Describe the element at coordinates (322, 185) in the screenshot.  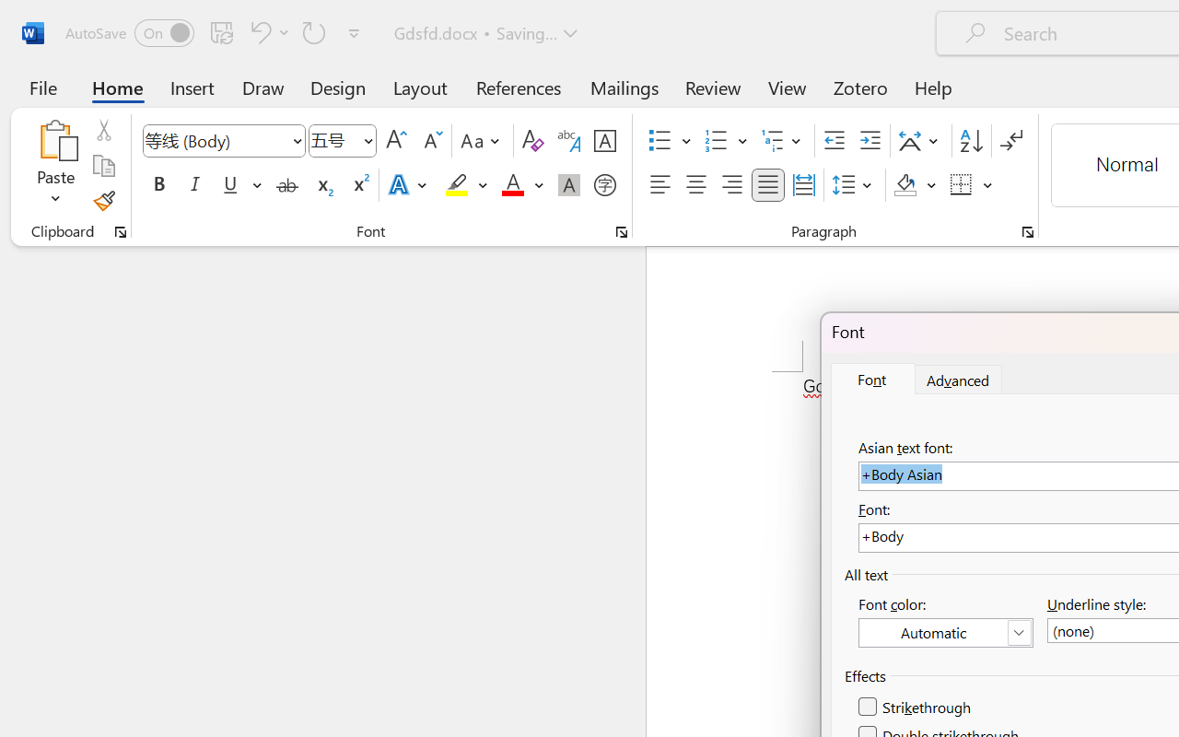
I see `Subscript` at that location.